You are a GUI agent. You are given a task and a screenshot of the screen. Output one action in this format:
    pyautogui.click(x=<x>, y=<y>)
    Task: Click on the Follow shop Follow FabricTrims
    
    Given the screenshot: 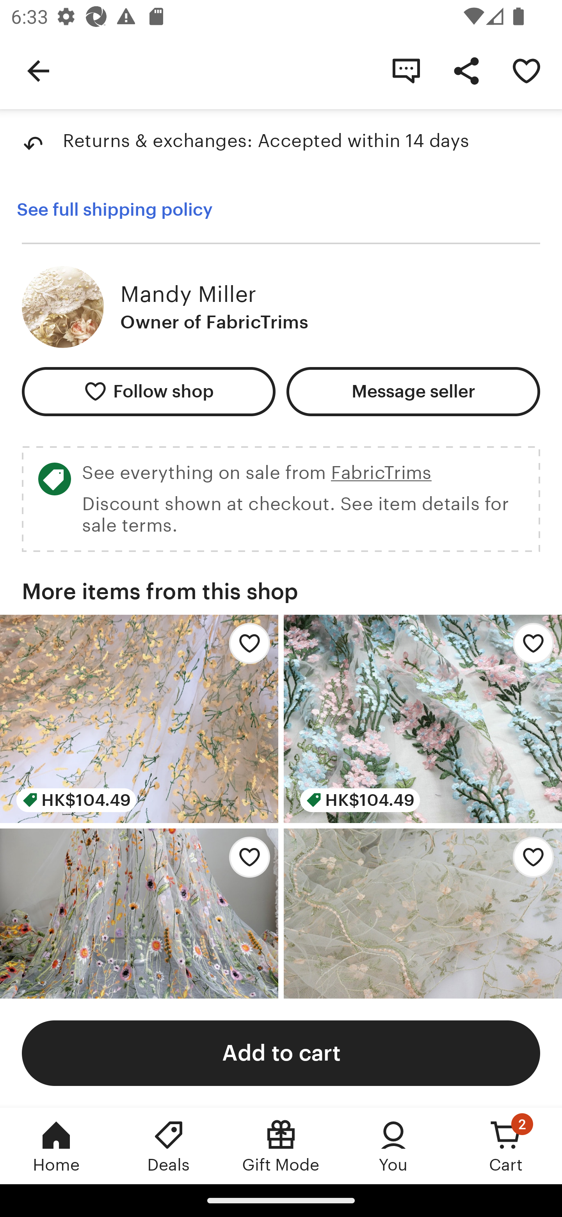 What is the action you would take?
    pyautogui.click(x=148, y=392)
    